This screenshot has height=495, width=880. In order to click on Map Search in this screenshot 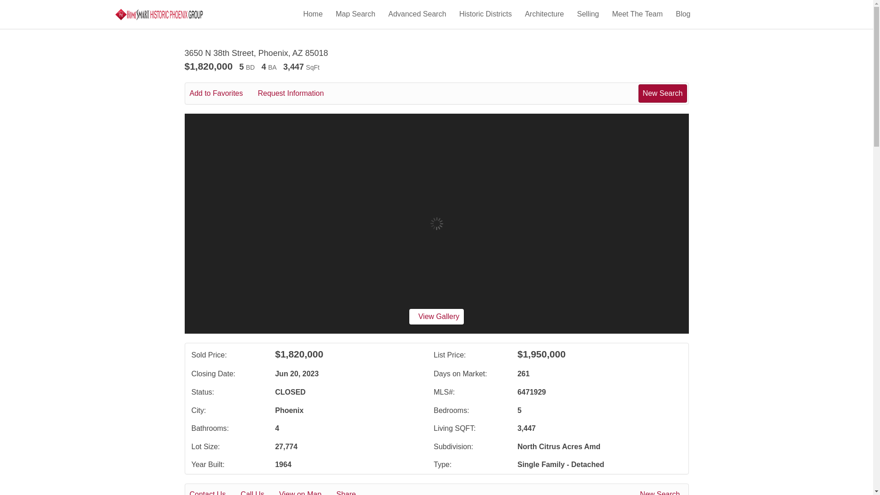, I will do `click(356, 14)`.